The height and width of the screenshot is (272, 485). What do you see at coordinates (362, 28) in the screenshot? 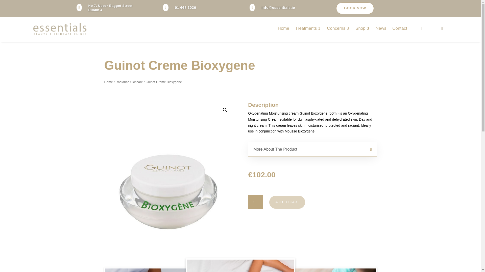
I see `Shop` at bounding box center [362, 28].